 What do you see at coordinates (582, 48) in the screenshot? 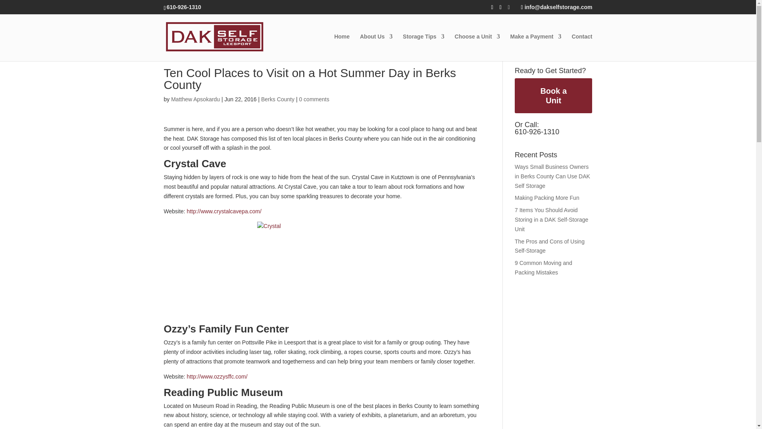
I see `Contact` at bounding box center [582, 48].